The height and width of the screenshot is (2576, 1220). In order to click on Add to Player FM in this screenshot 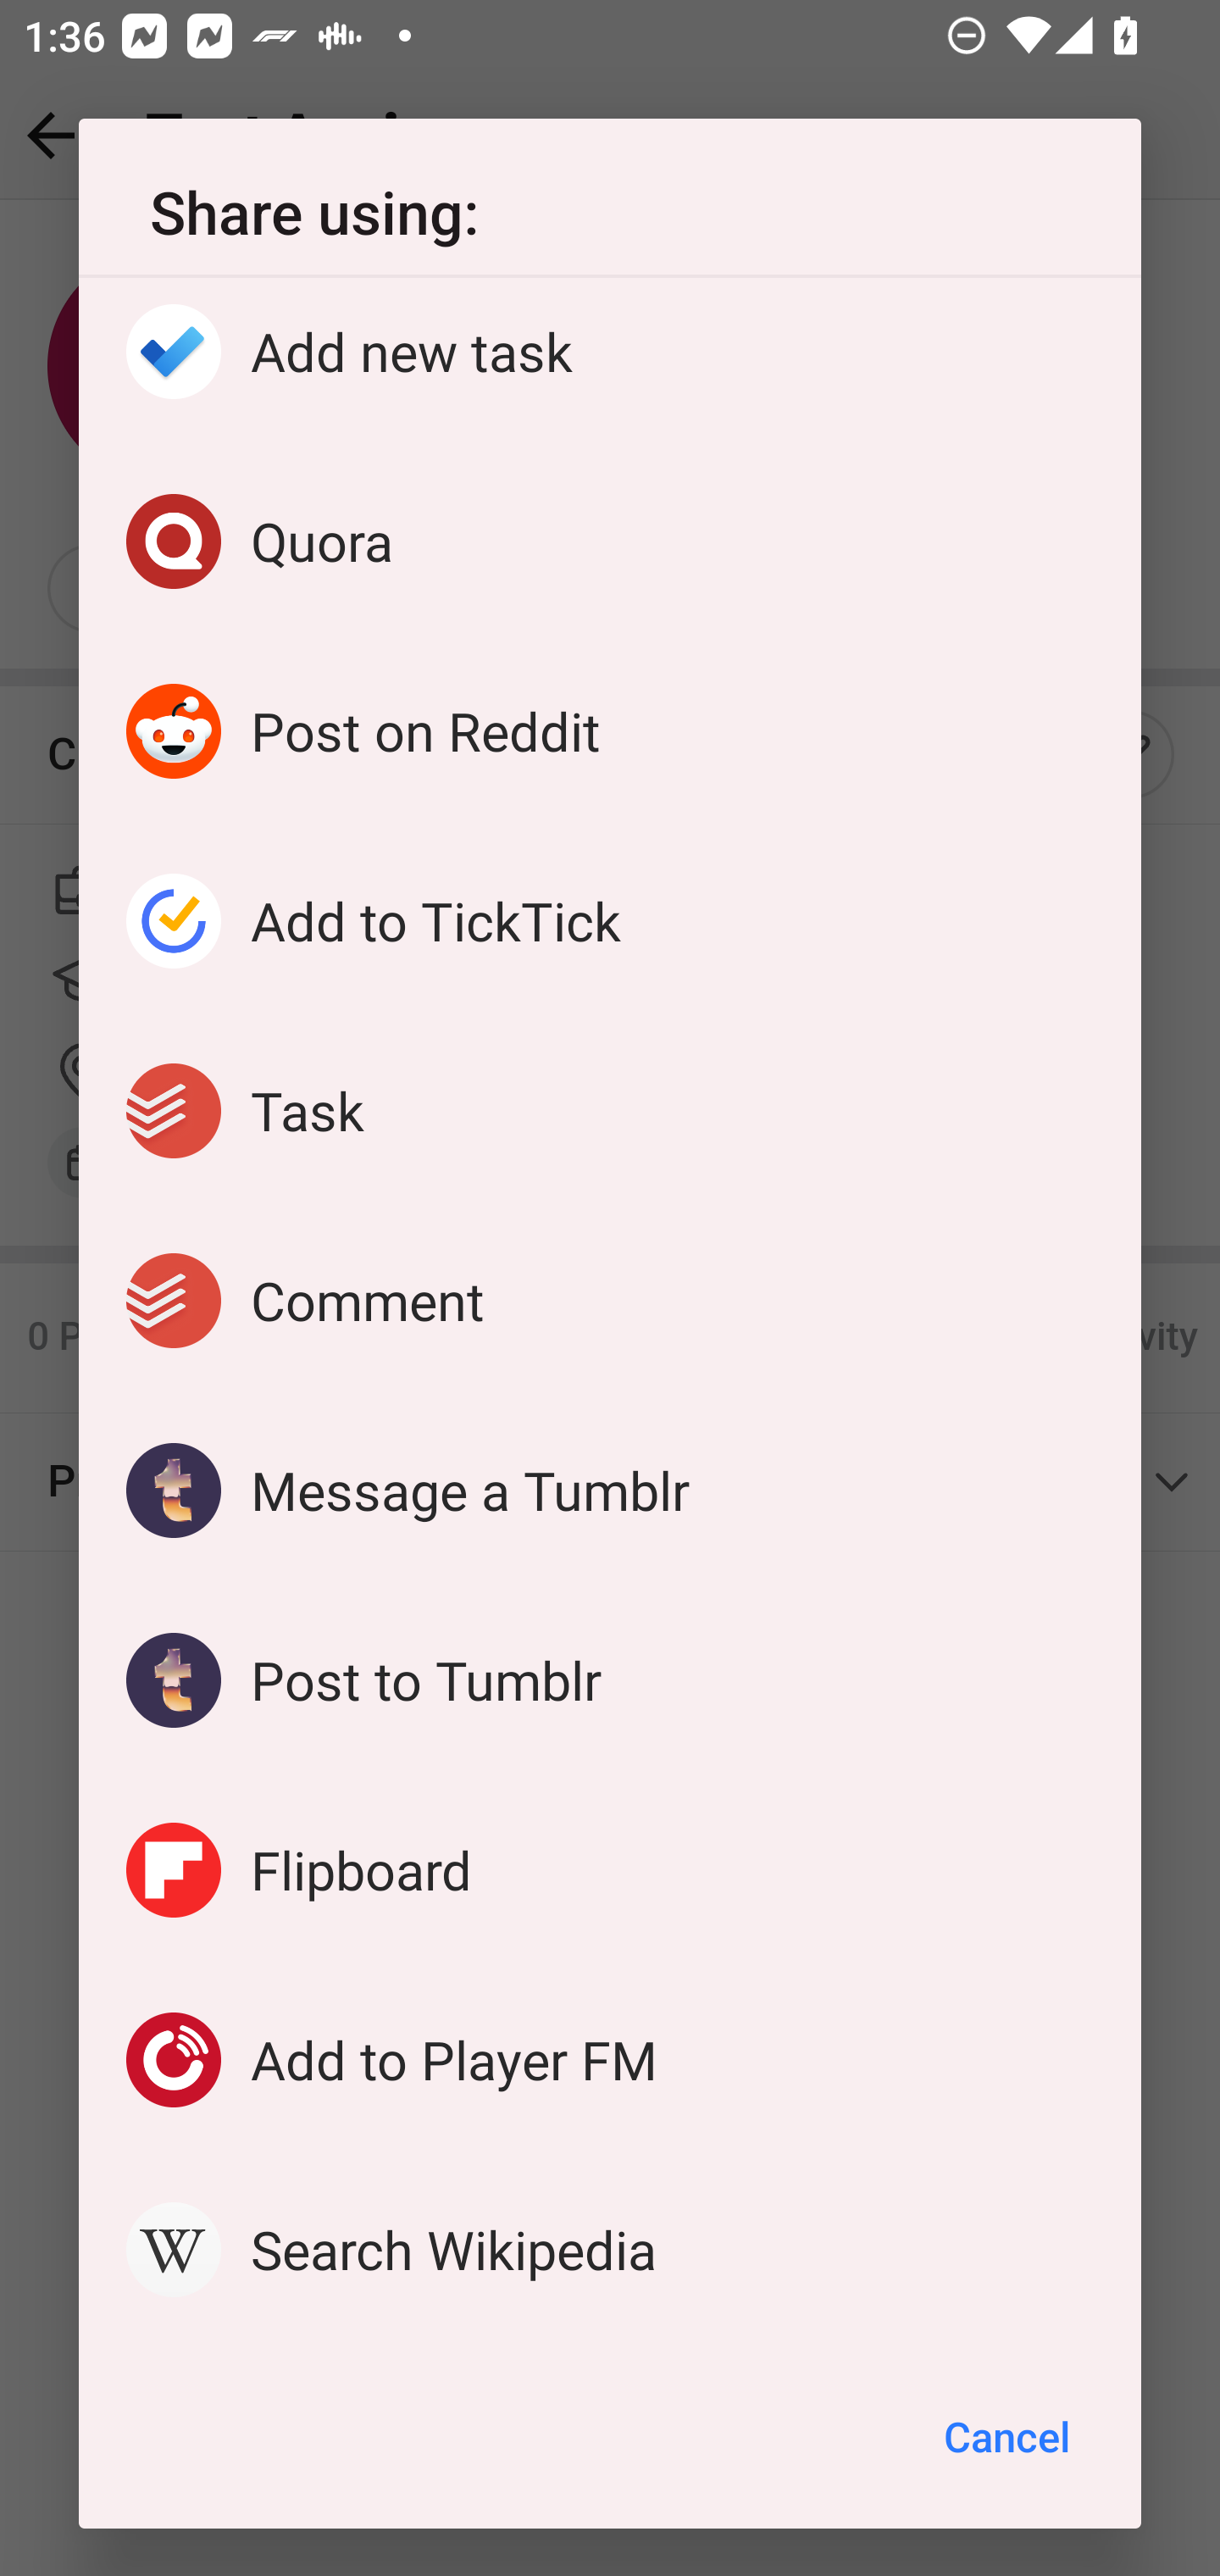, I will do `click(610, 2061)`.